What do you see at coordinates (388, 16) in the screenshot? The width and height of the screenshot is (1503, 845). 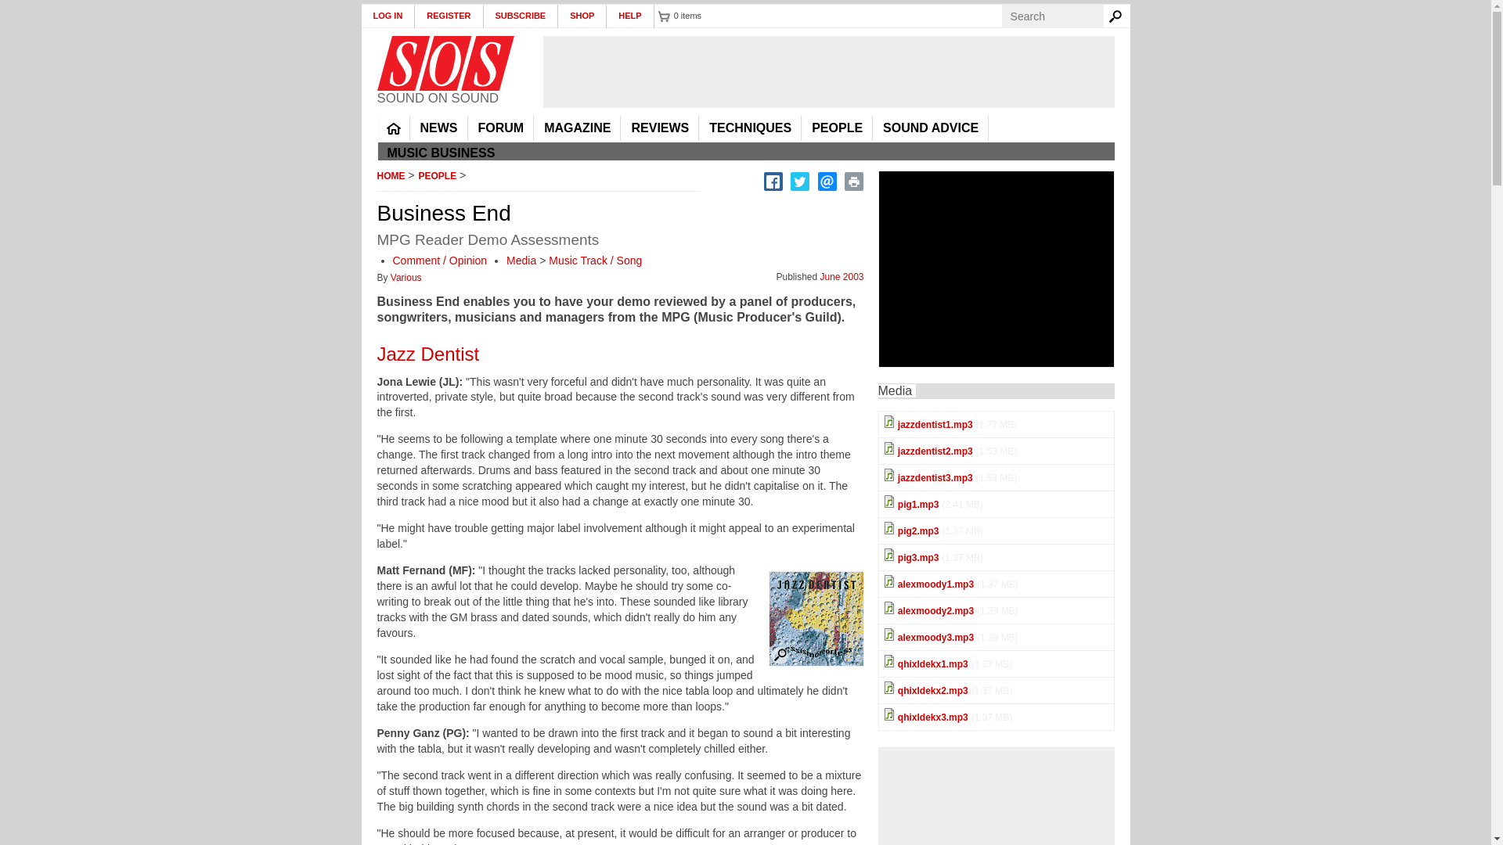 I see `LOG IN` at bounding box center [388, 16].